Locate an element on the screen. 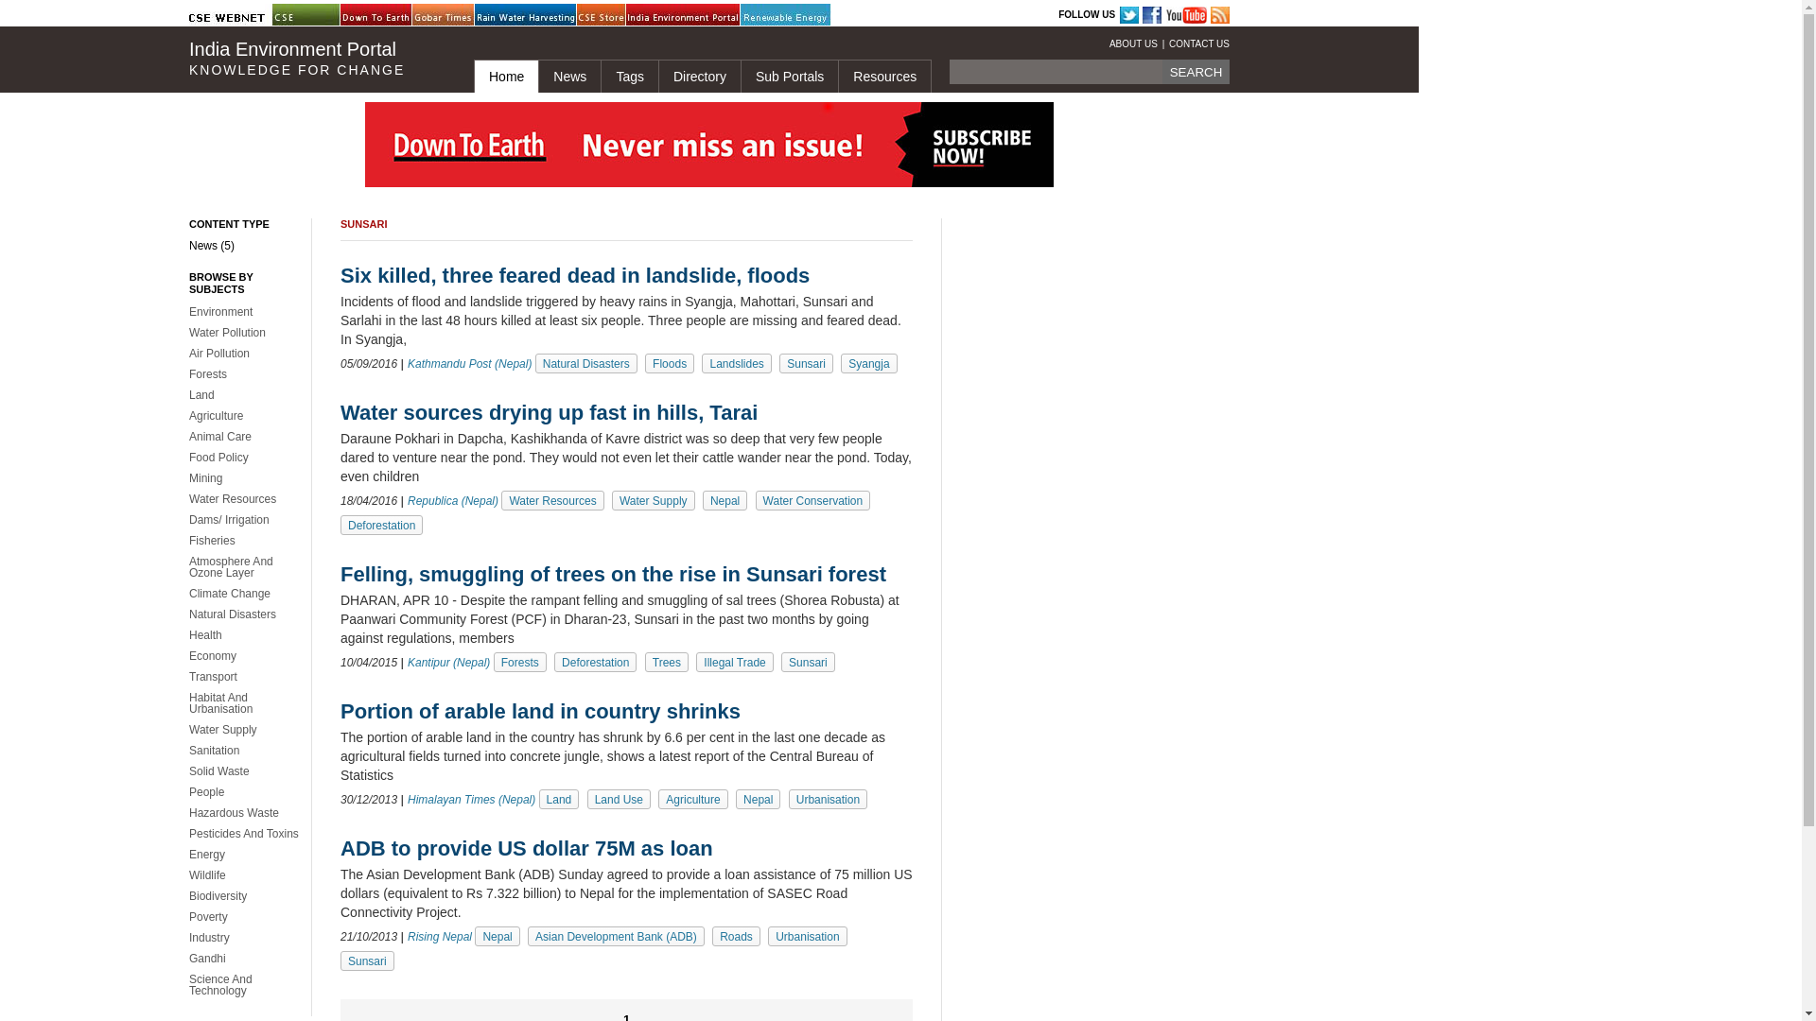 The width and height of the screenshot is (1816, 1021). Sub Portals is located at coordinates (789, 76).